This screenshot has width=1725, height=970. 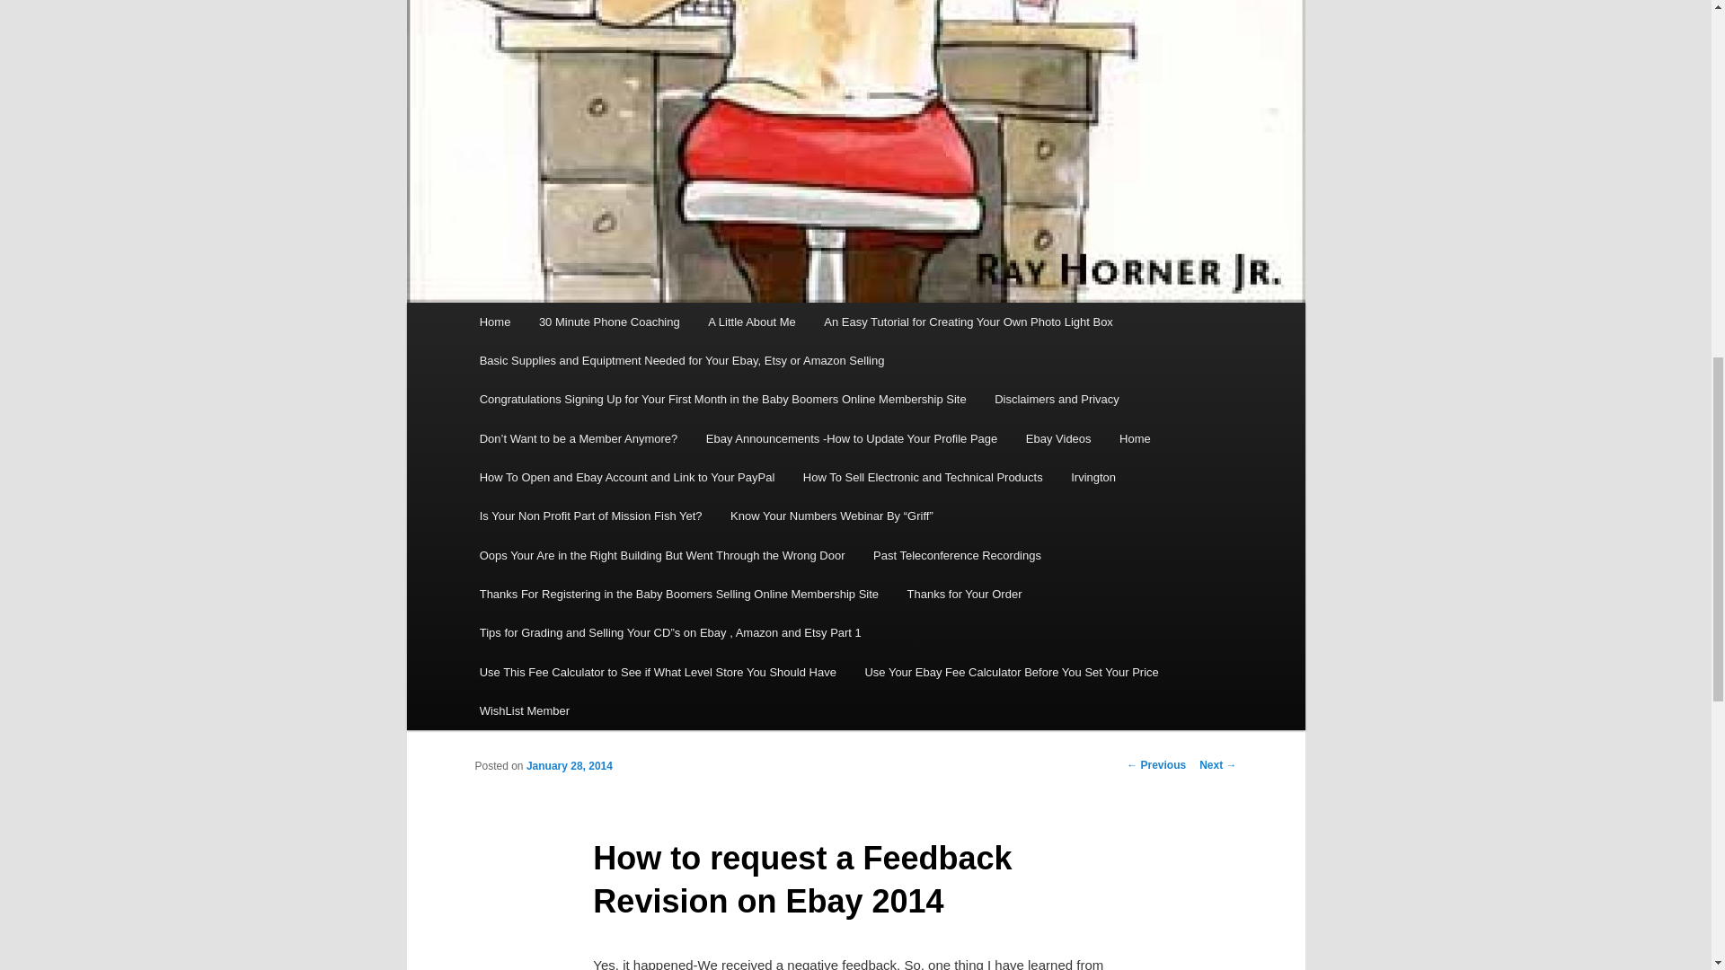 What do you see at coordinates (590, 516) in the screenshot?
I see `Is Your Non Profit Part of Mission Fish Yet?` at bounding box center [590, 516].